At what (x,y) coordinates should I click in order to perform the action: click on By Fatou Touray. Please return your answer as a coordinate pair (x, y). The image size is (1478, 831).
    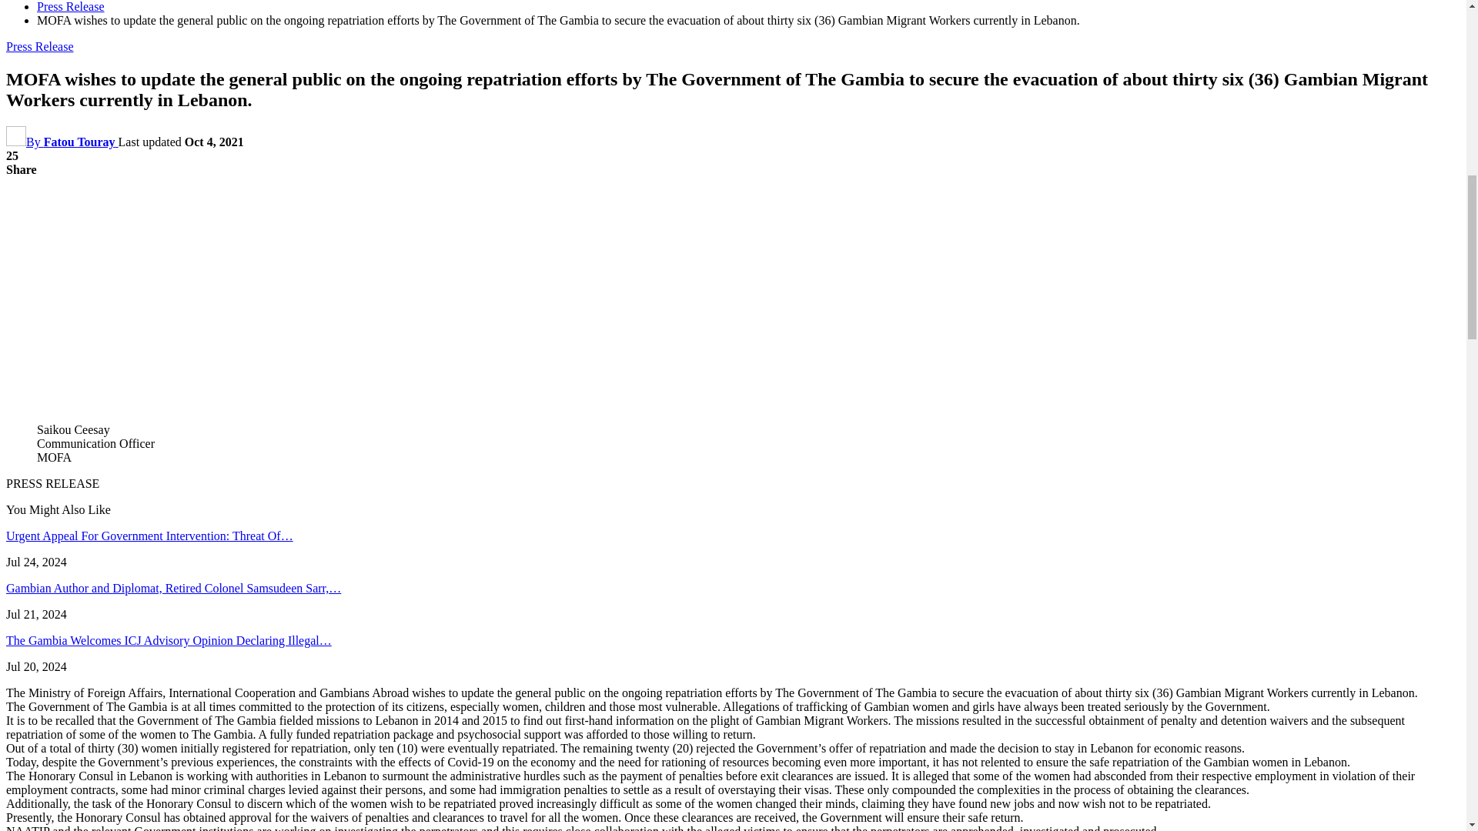
    Looking at the image, I should click on (62, 142).